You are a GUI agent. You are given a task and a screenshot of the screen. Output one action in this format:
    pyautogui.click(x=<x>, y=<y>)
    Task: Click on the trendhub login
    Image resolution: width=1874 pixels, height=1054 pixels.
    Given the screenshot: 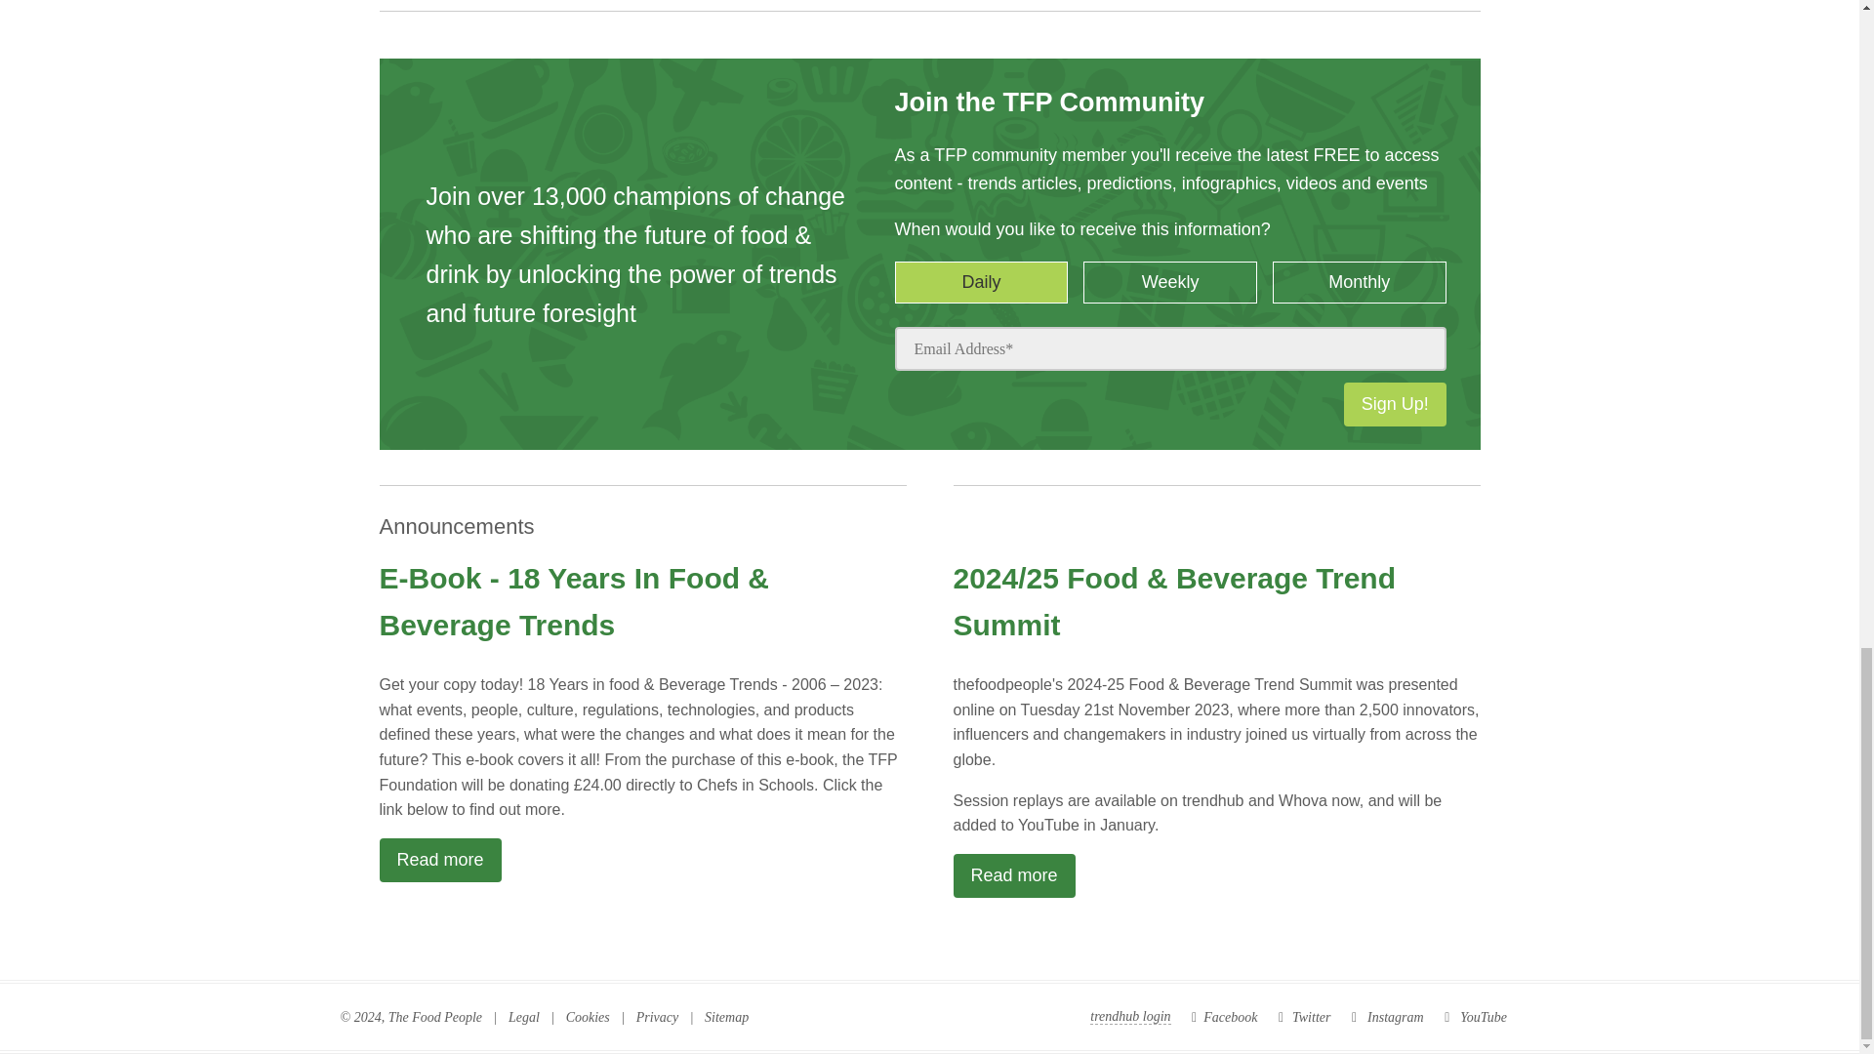 What is the action you would take?
    pyautogui.click(x=1130, y=1017)
    